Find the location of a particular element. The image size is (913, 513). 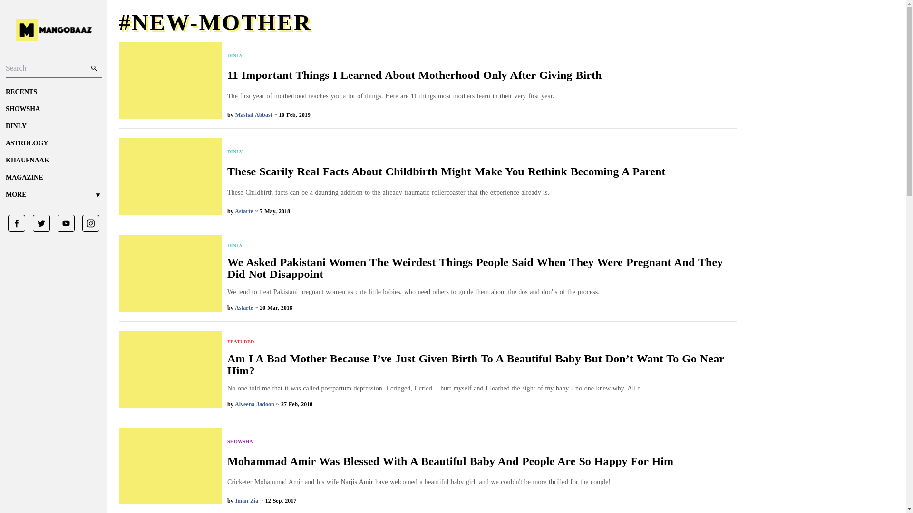

MangoBaaz Magazine is located at coordinates (53, 178).